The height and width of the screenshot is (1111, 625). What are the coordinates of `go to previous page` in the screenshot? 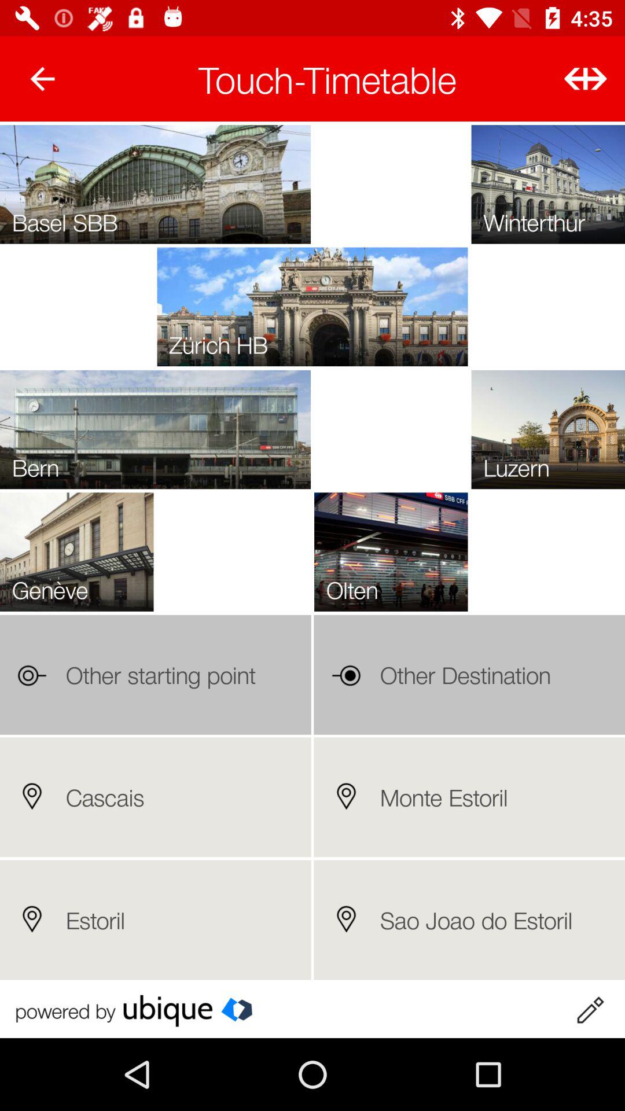 It's located at (43, 79).